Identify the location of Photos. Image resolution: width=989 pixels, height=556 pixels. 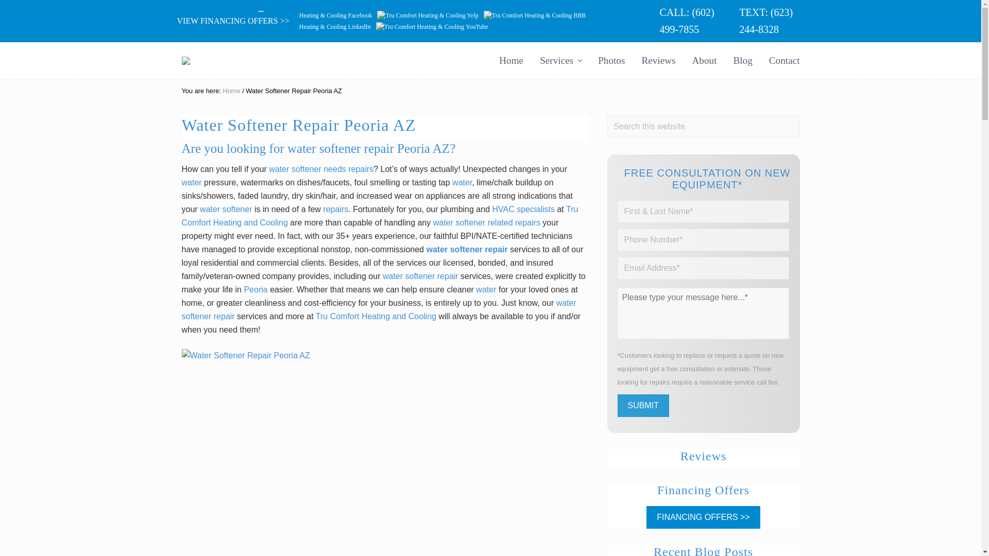
(611, 60).